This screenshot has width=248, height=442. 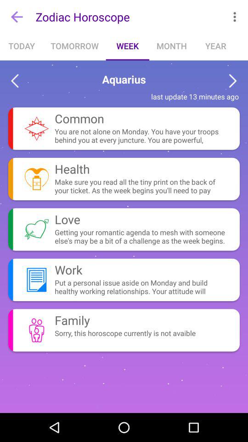 What do you see at coordinates (17, 17) in the screenshot?
I see `tap the icon next to zodiac horoscope icon` at bounding box center [17, 17].